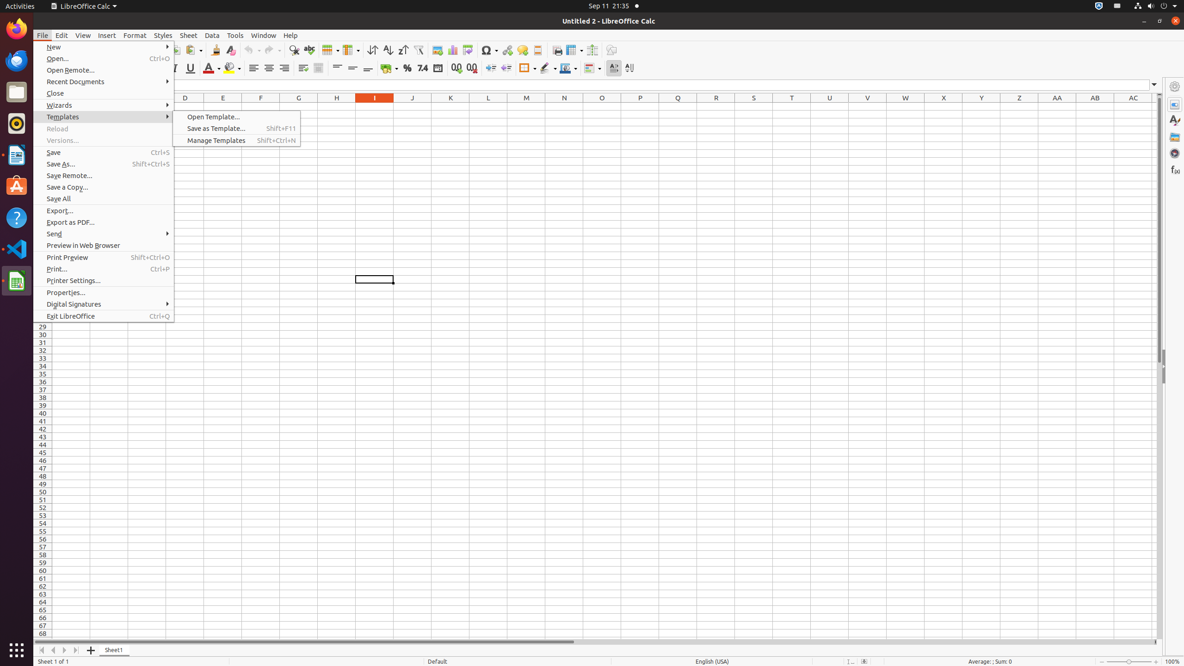 The width and height of the screenshot is (1184, 666). I want to click on Edit, so click(62, 35).